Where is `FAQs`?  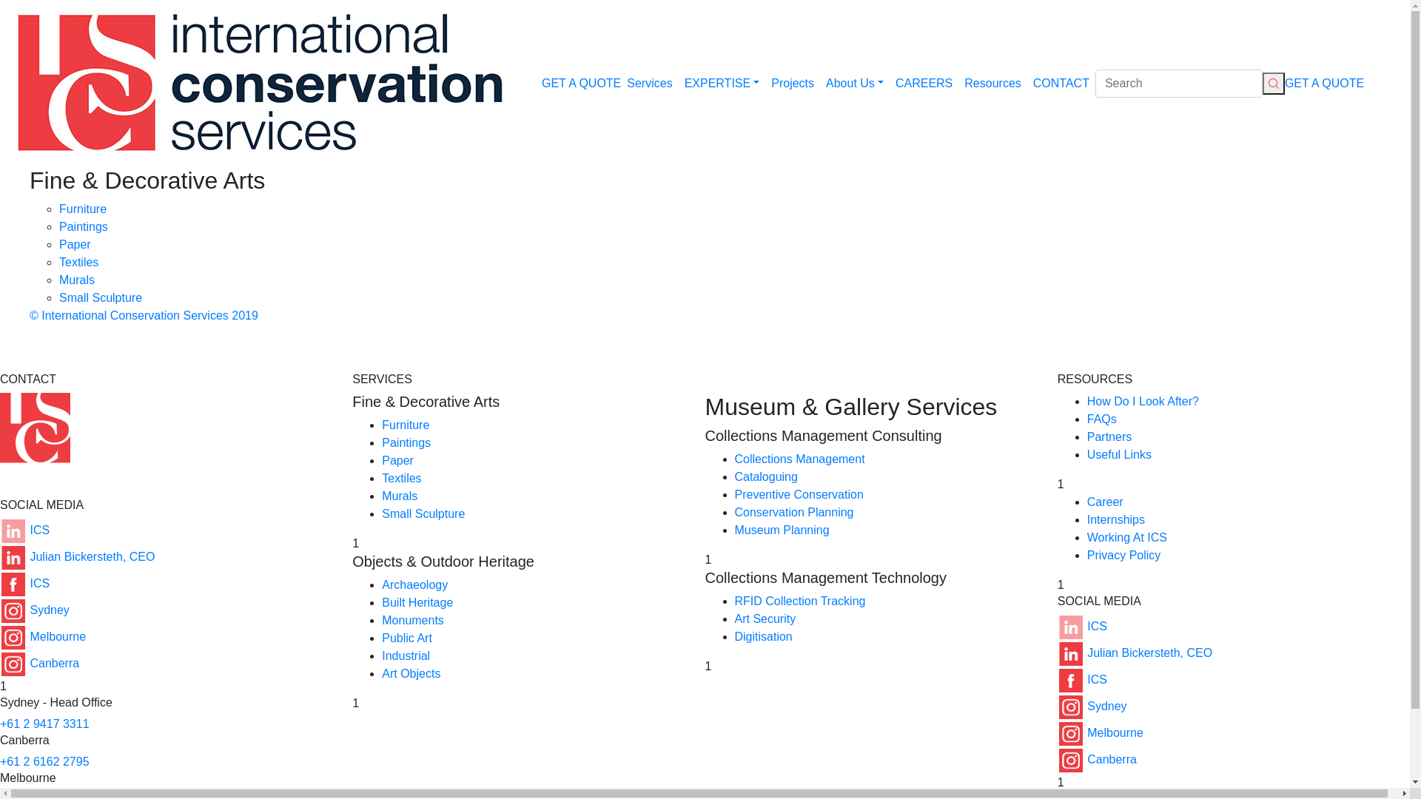
FAQs is located at coordinates (1102, 419).